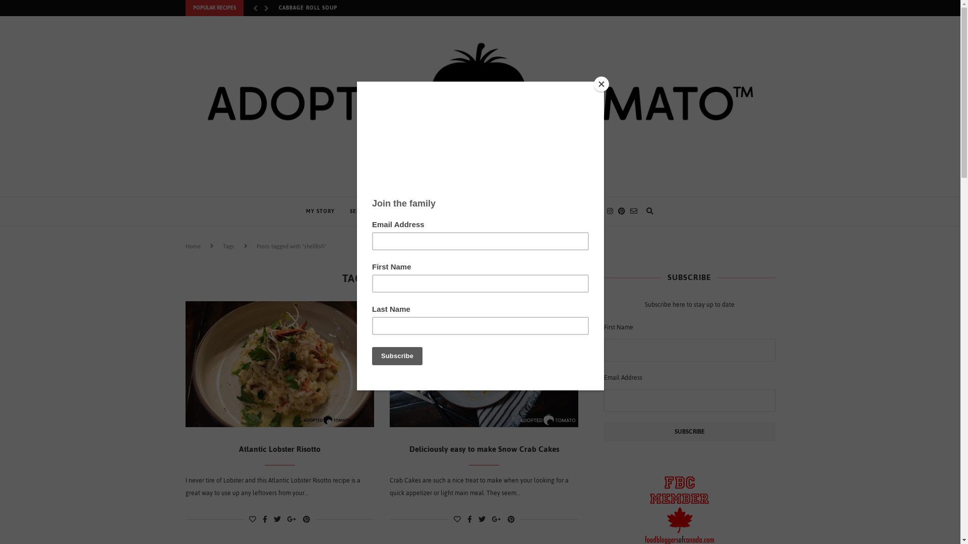  Describe the element at coordinates (363, 212) in the screenshot. I see `SERVICES` at that location.